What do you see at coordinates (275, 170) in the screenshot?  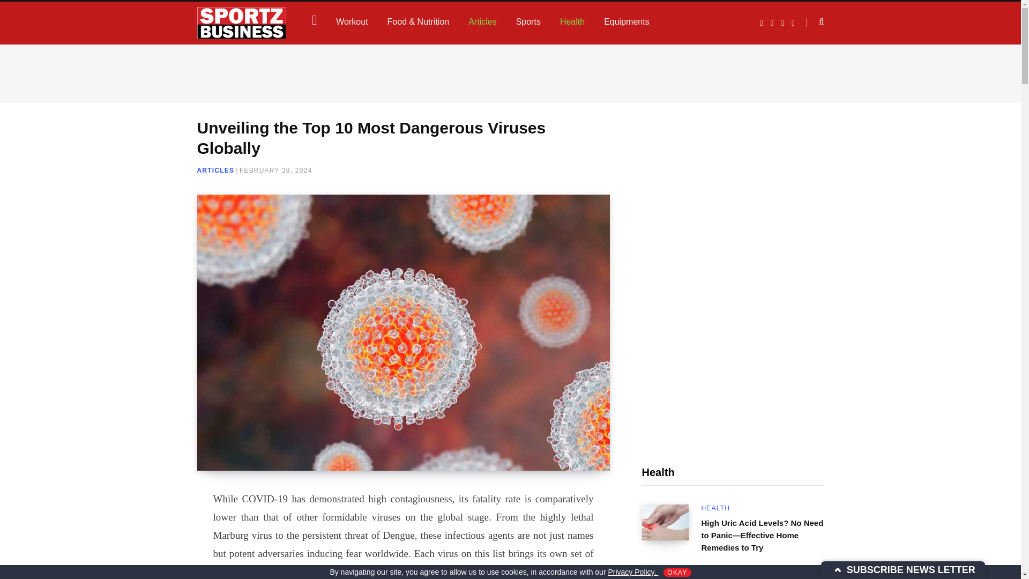 I see `FEBRUARY 28, 2024` at bounding box center [275, 170].